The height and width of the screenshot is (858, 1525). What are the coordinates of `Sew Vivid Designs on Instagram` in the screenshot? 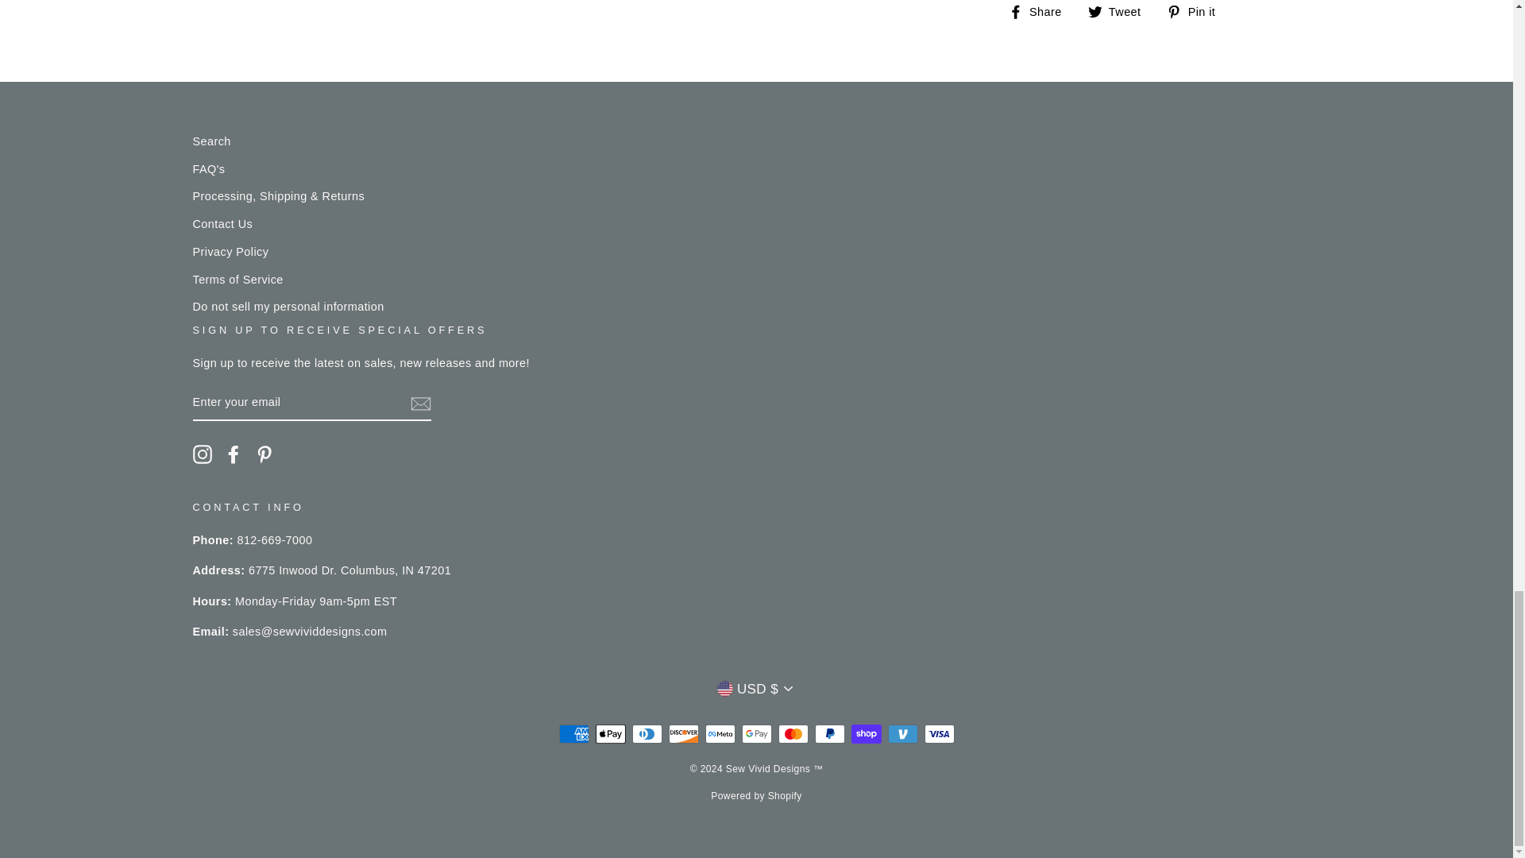 It's located at (202, 454).